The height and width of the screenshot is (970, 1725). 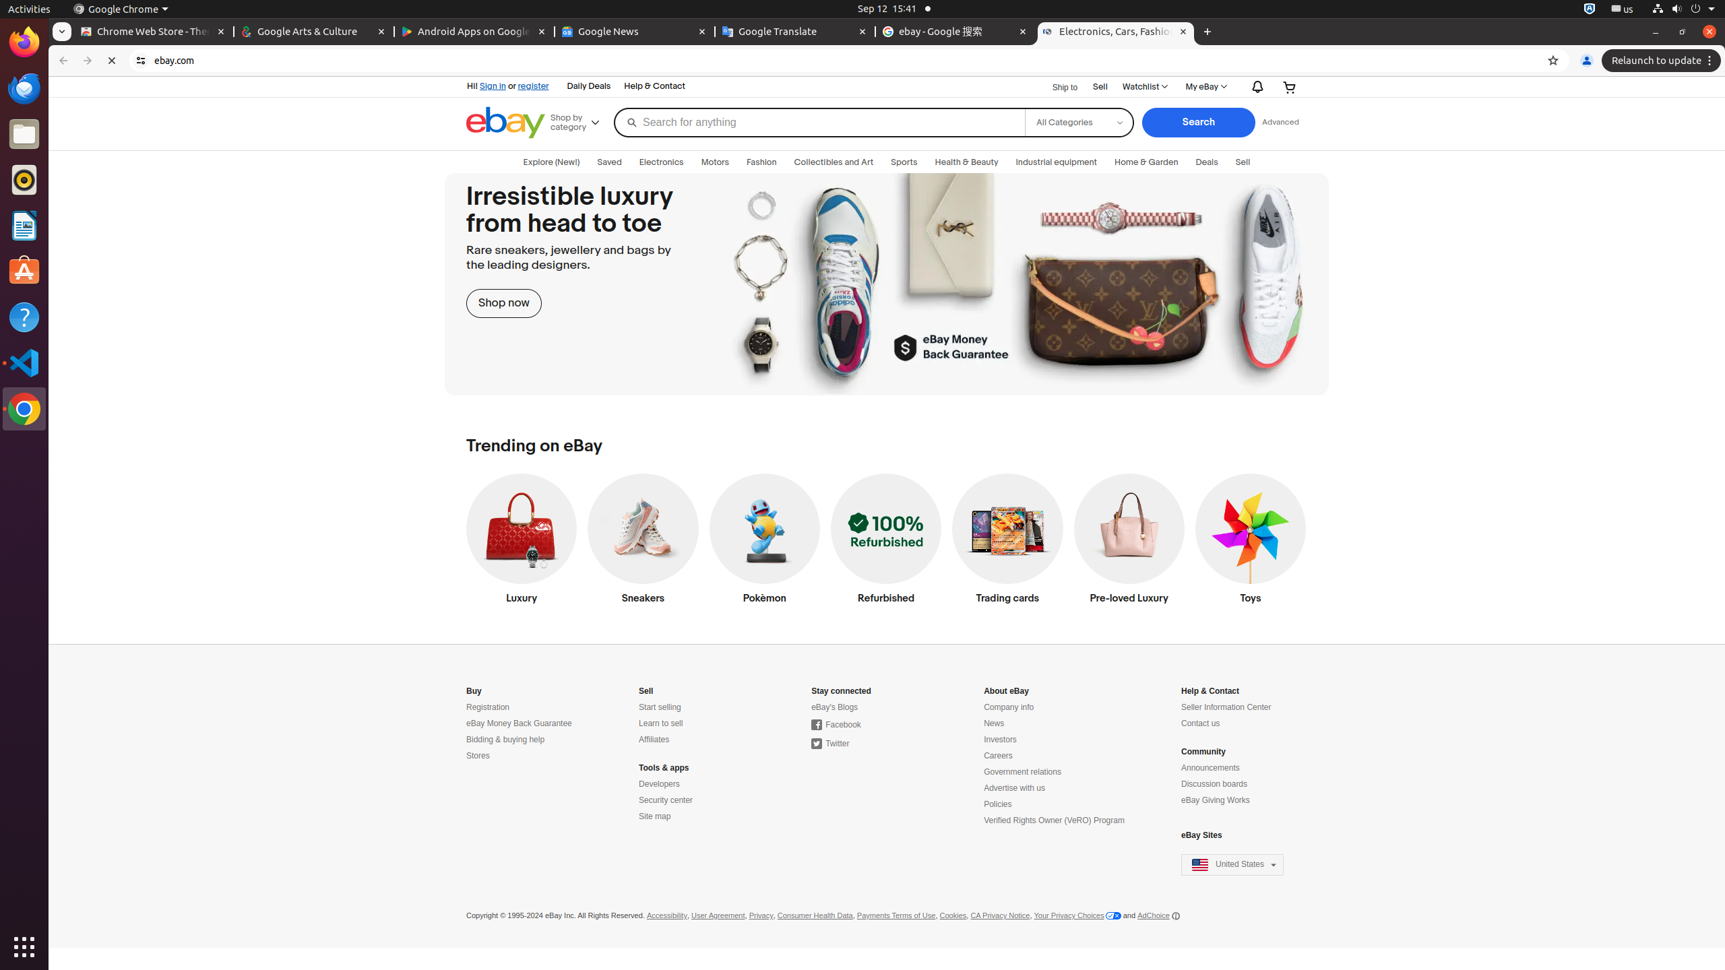 I want to click on Electronics, Cars, Fashion, Collectibles & More | eBay - Memory usage - 16.5 MB, so click(x=1116, y=32).